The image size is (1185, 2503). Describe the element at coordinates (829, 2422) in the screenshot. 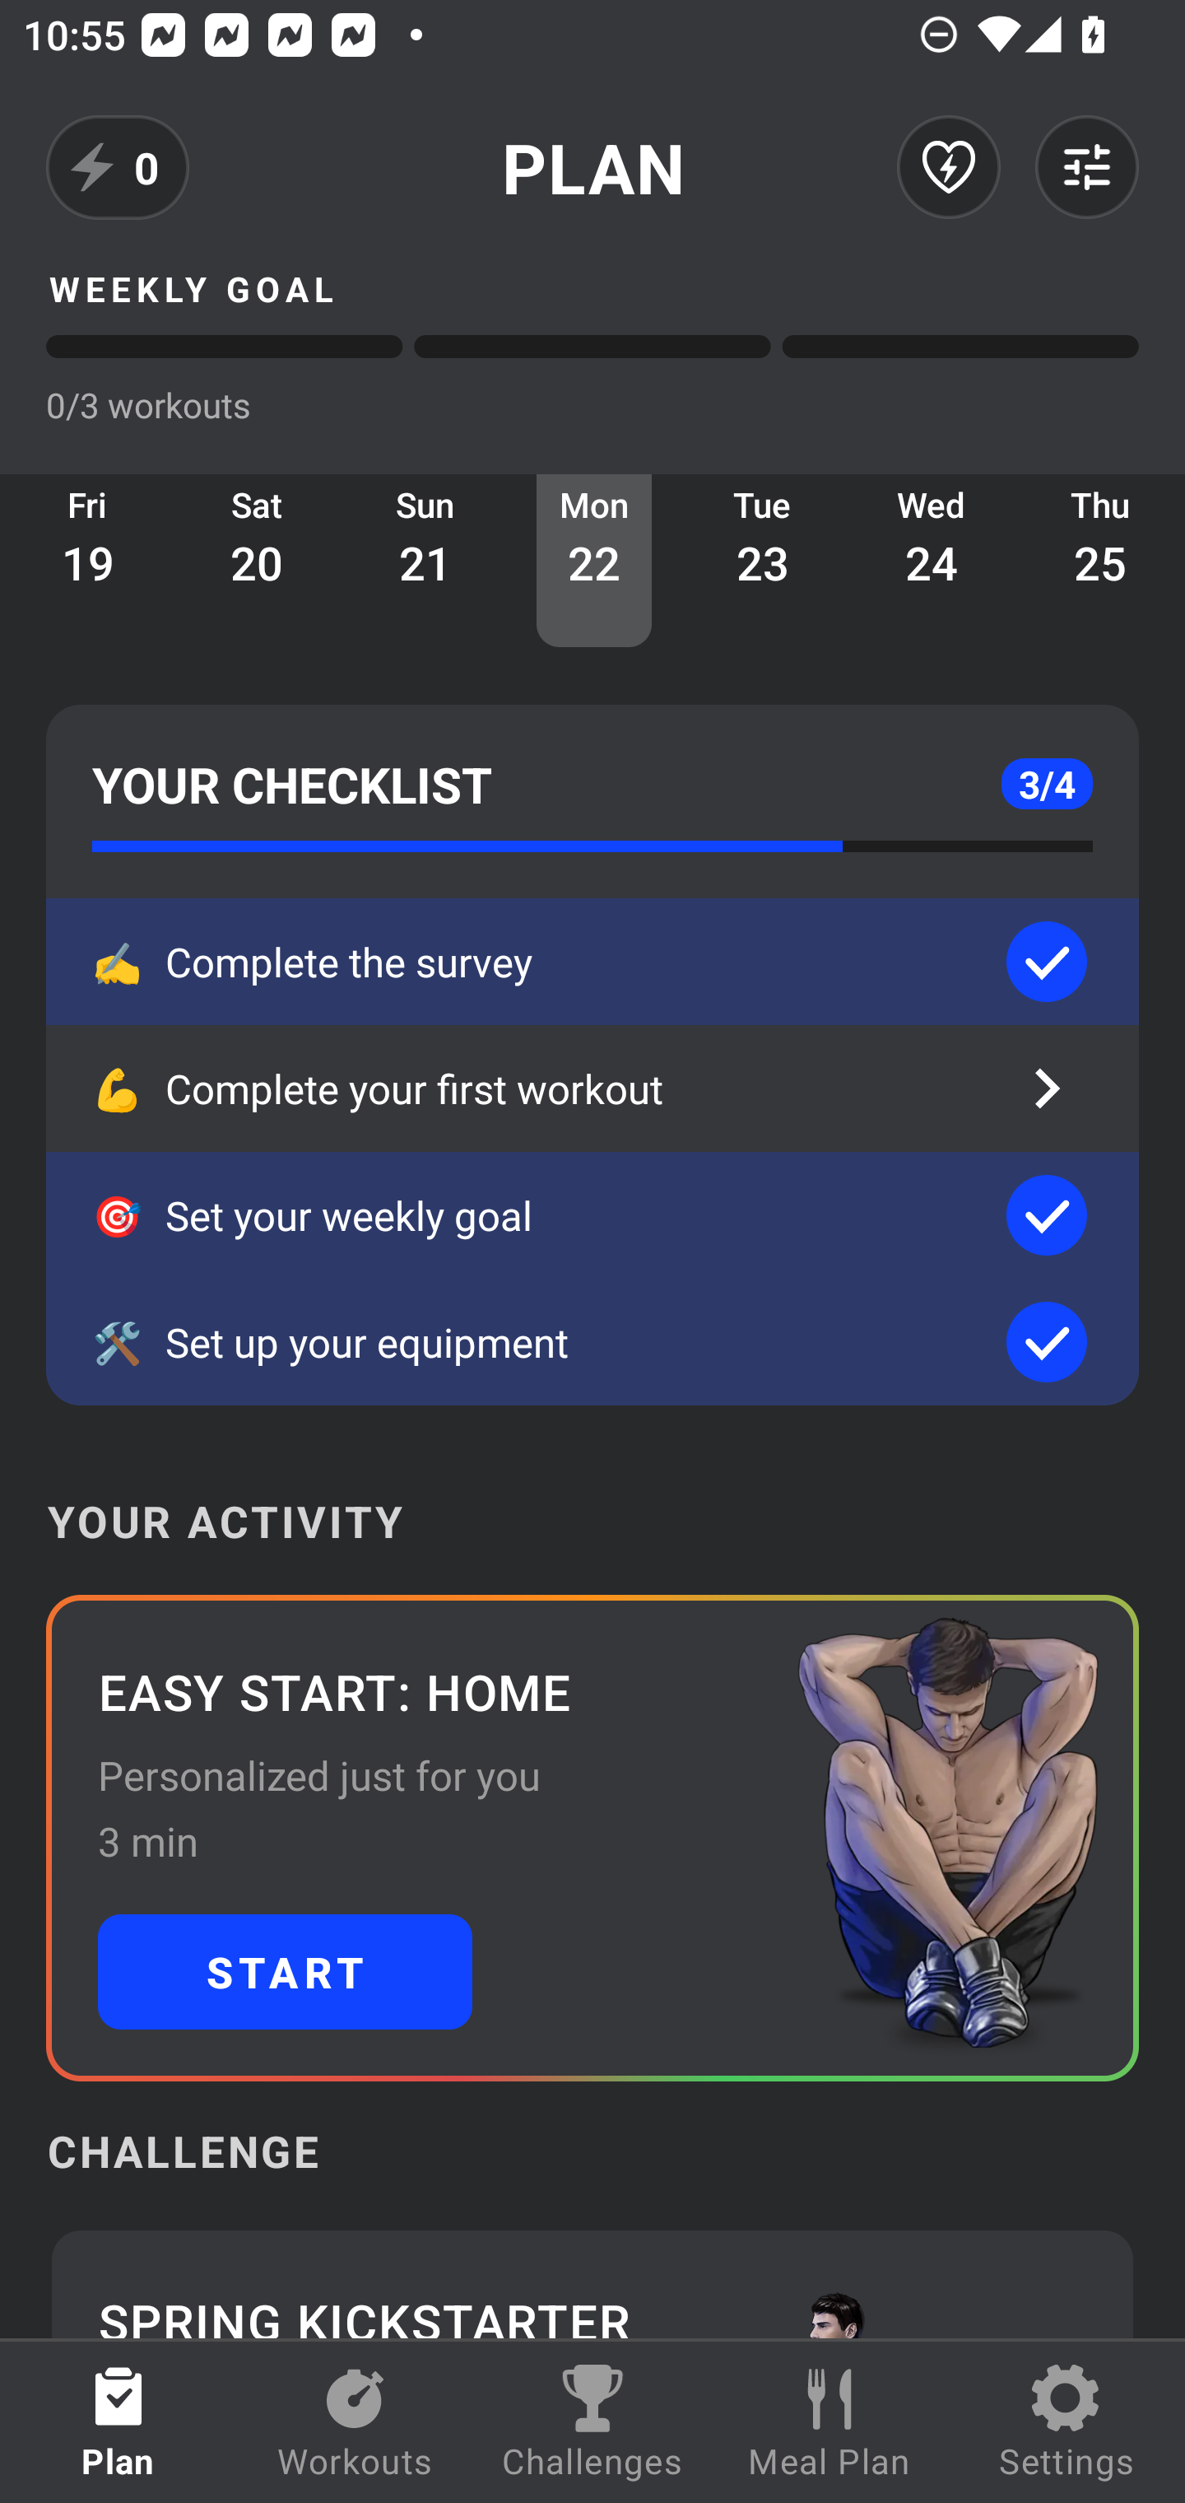

I see ` Meal Plan ` at that location.